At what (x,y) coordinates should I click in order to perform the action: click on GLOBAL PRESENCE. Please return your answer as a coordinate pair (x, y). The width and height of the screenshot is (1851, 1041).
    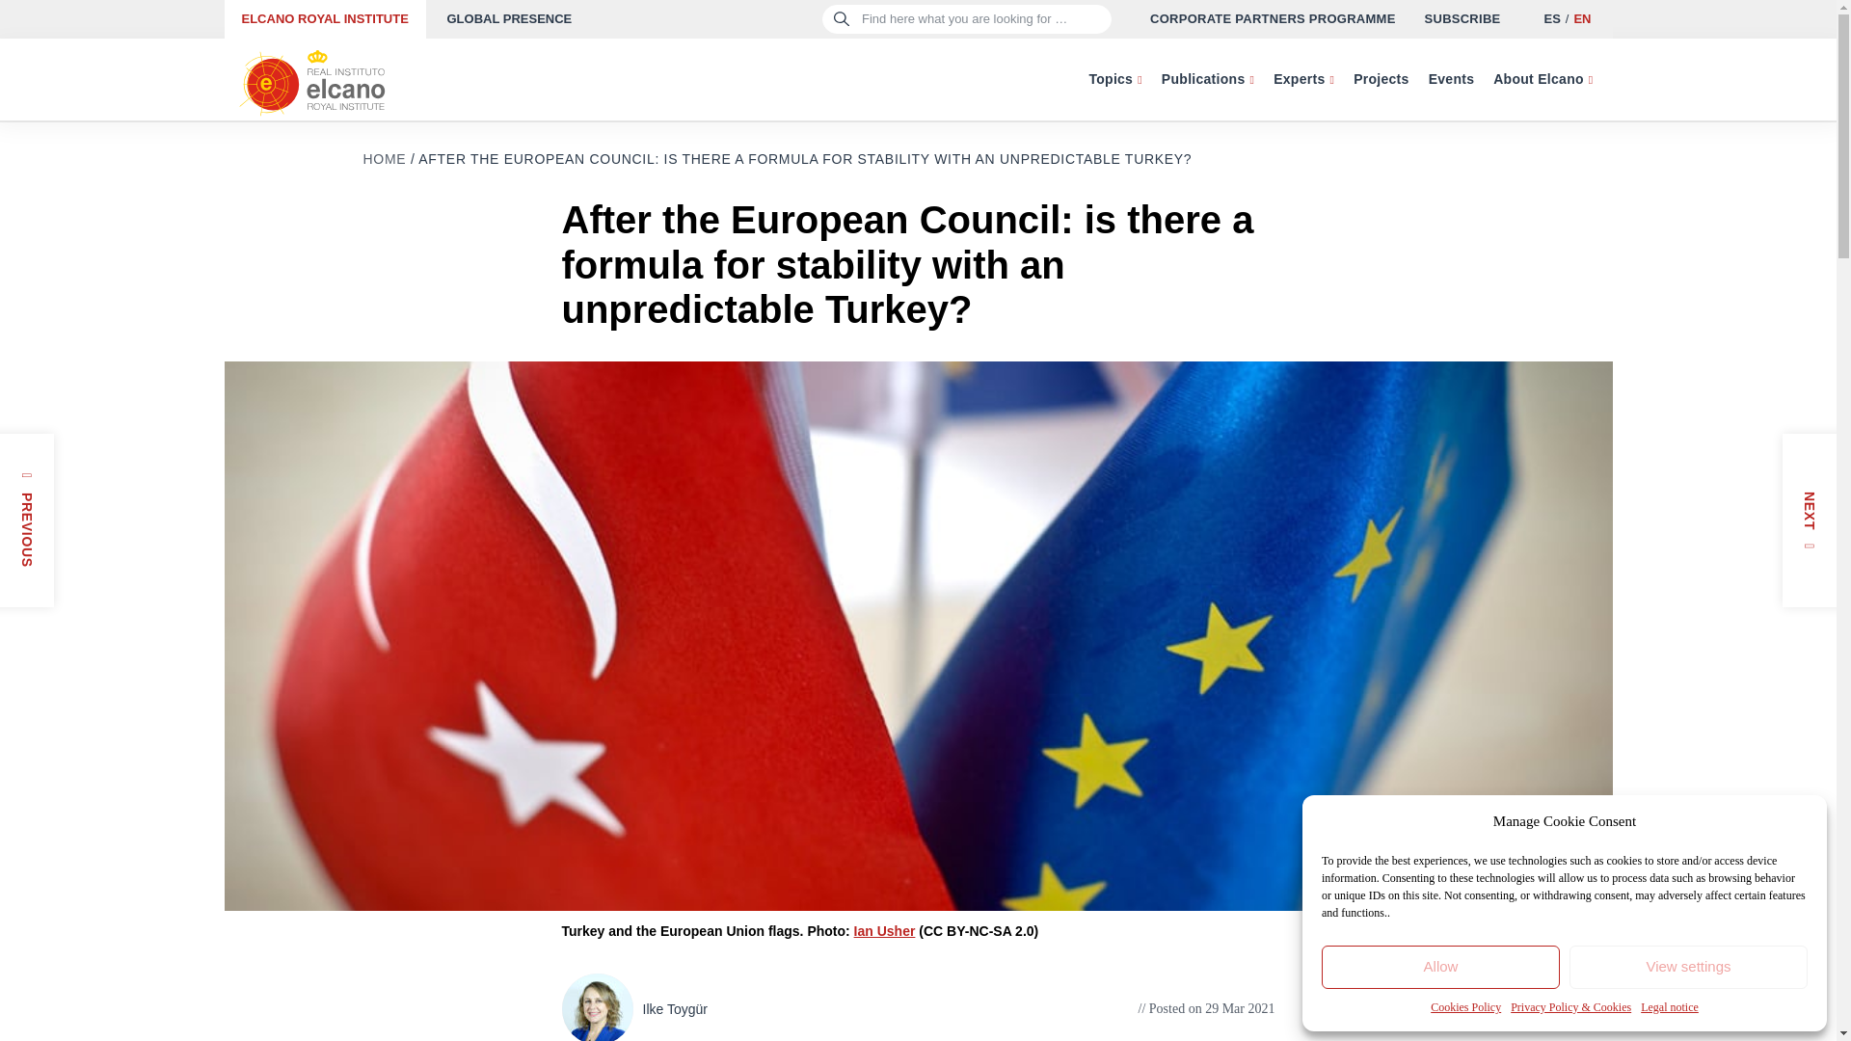
    Looking at the image, I should click on (509, 19).